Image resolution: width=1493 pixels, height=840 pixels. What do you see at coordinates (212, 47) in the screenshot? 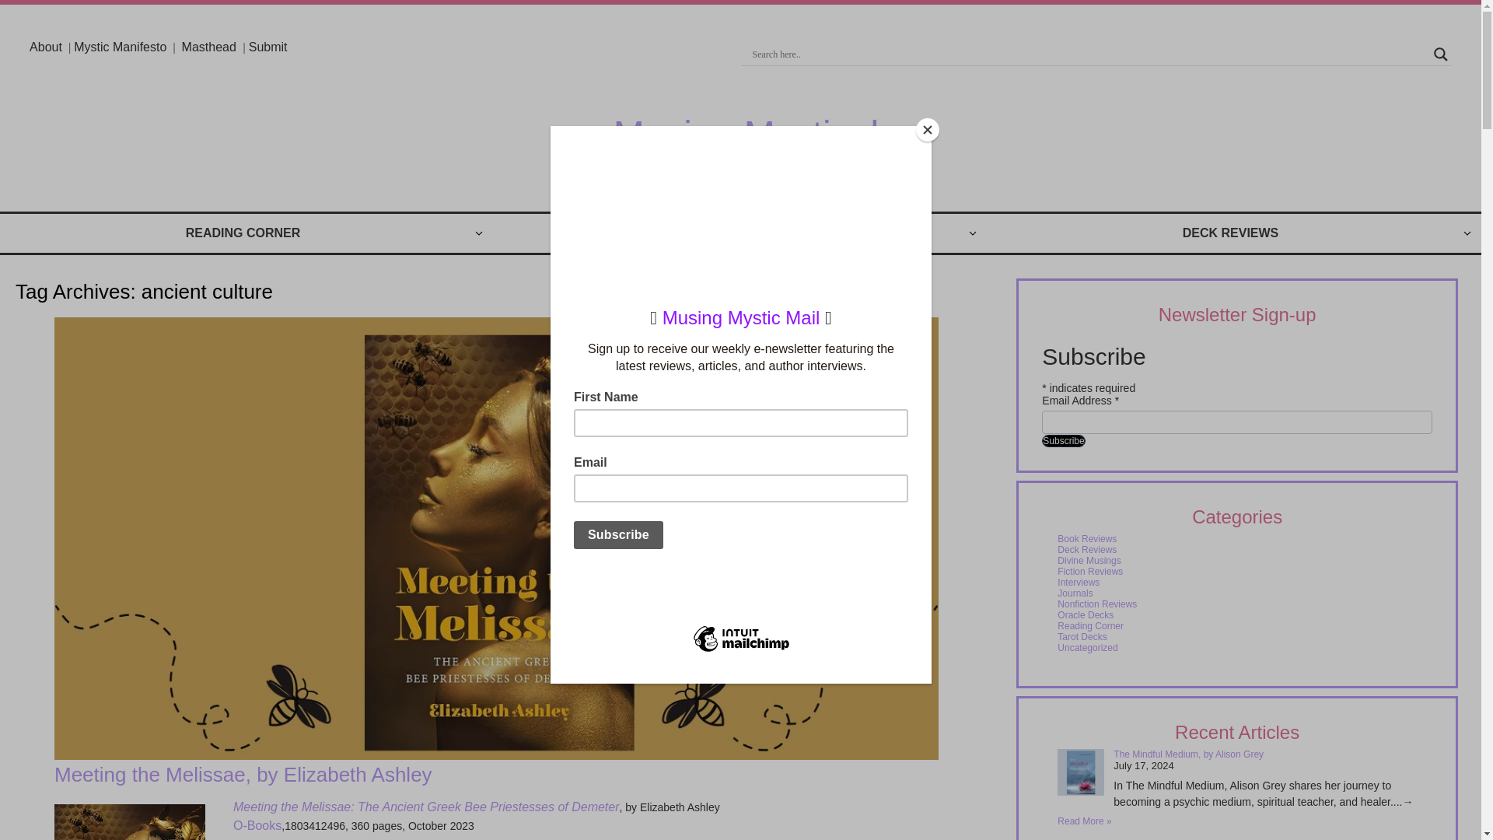
I see `Masthead ` at bounding box center [212, 47].